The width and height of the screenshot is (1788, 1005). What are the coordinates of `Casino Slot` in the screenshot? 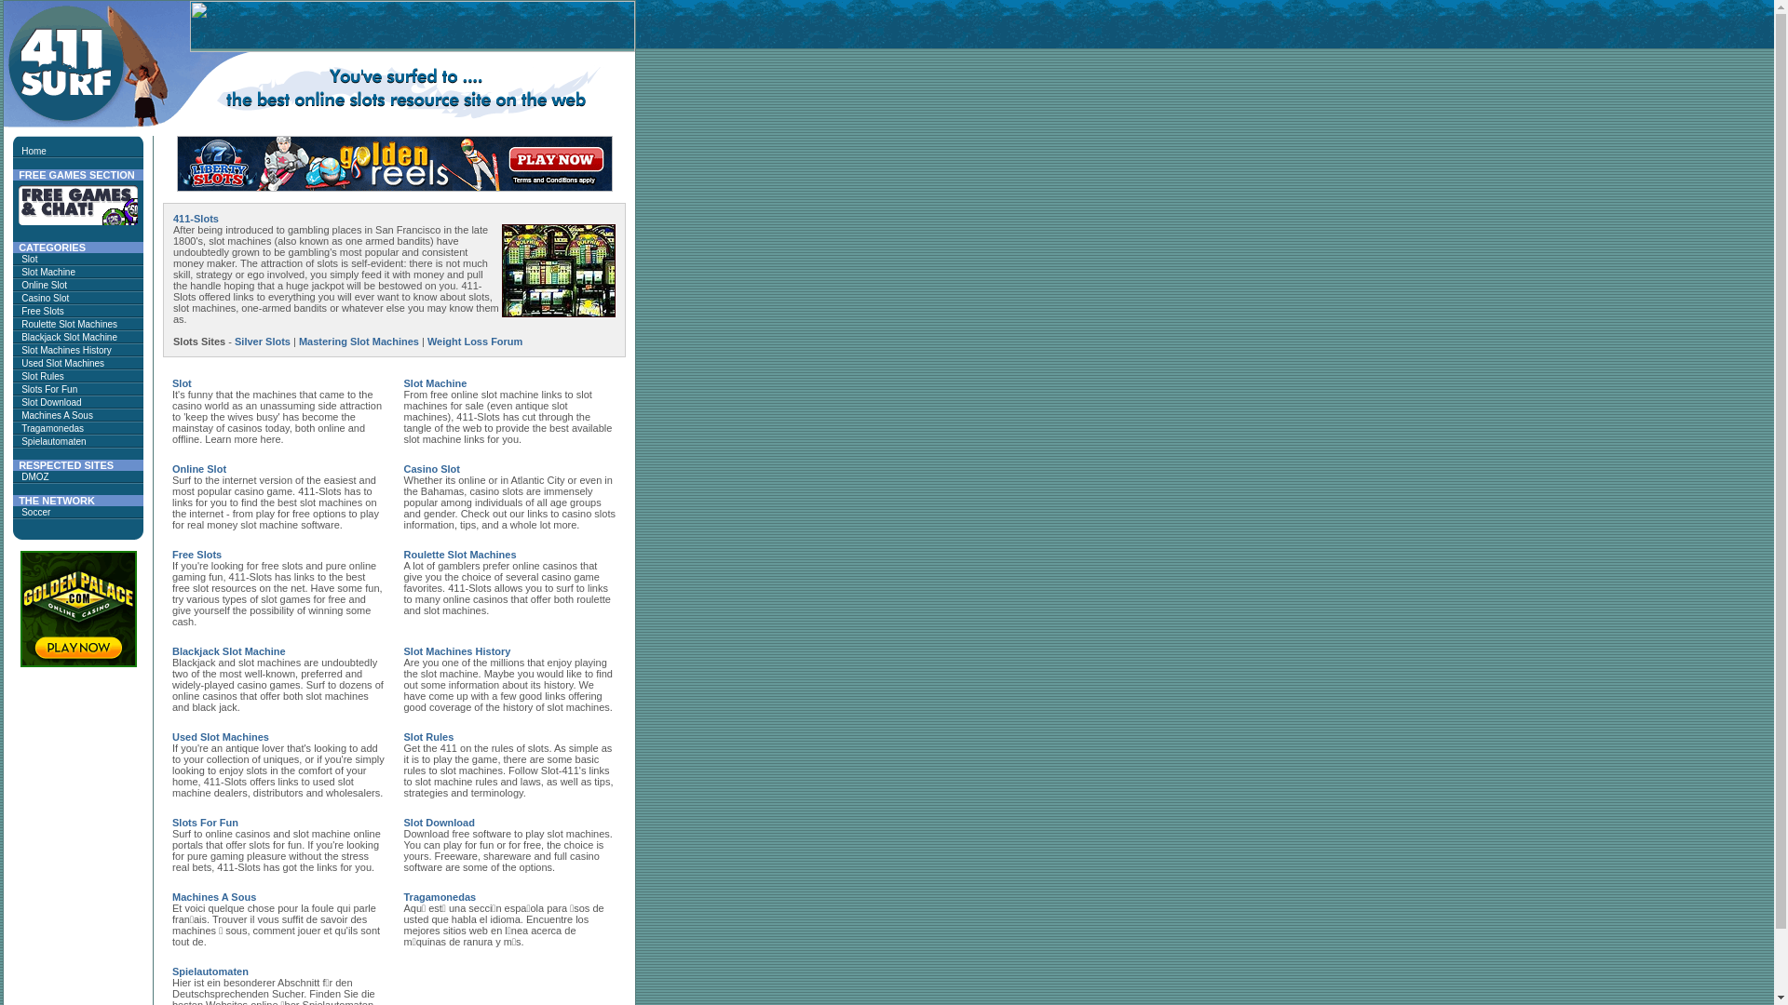 It's located at (432, 469).